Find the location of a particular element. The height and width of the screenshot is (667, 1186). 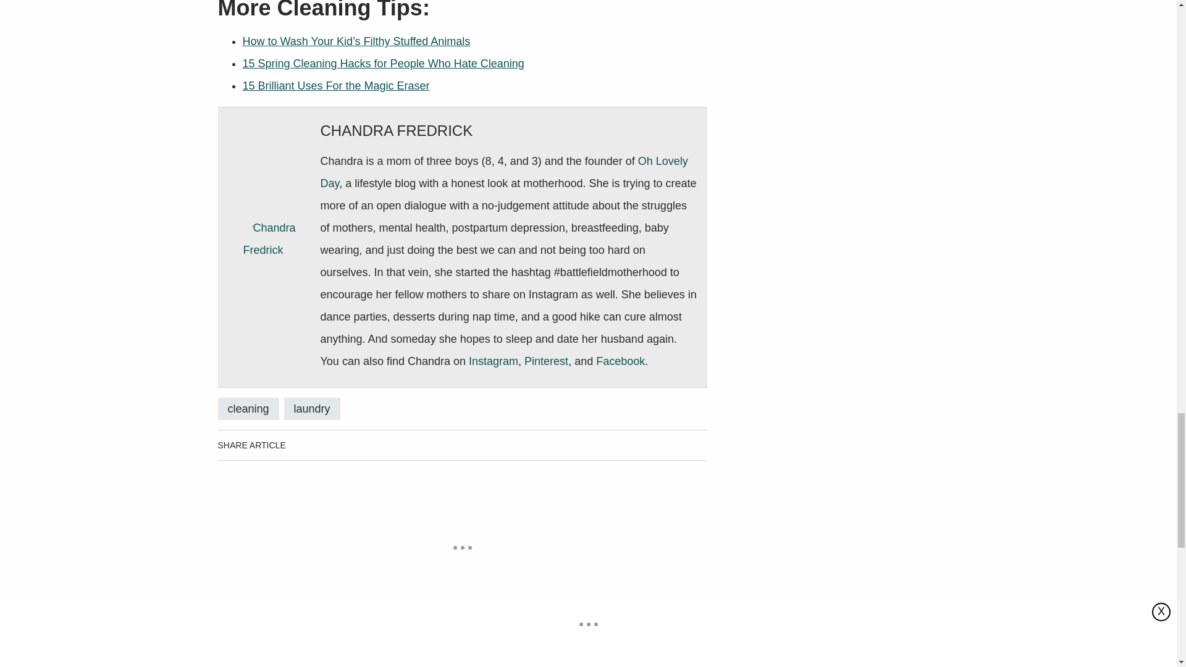

Oh Lovely Day is located at coordinates (504, 172).